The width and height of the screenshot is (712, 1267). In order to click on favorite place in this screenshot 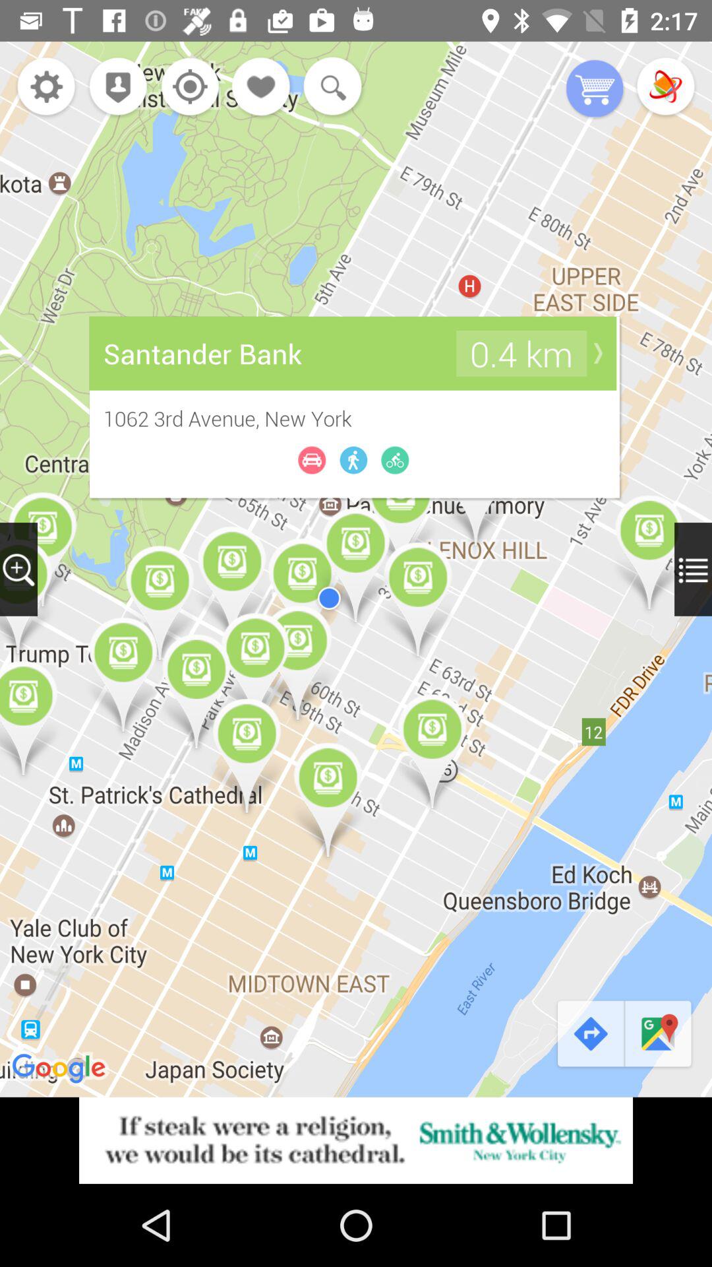, I will do `click(262, 88)`.